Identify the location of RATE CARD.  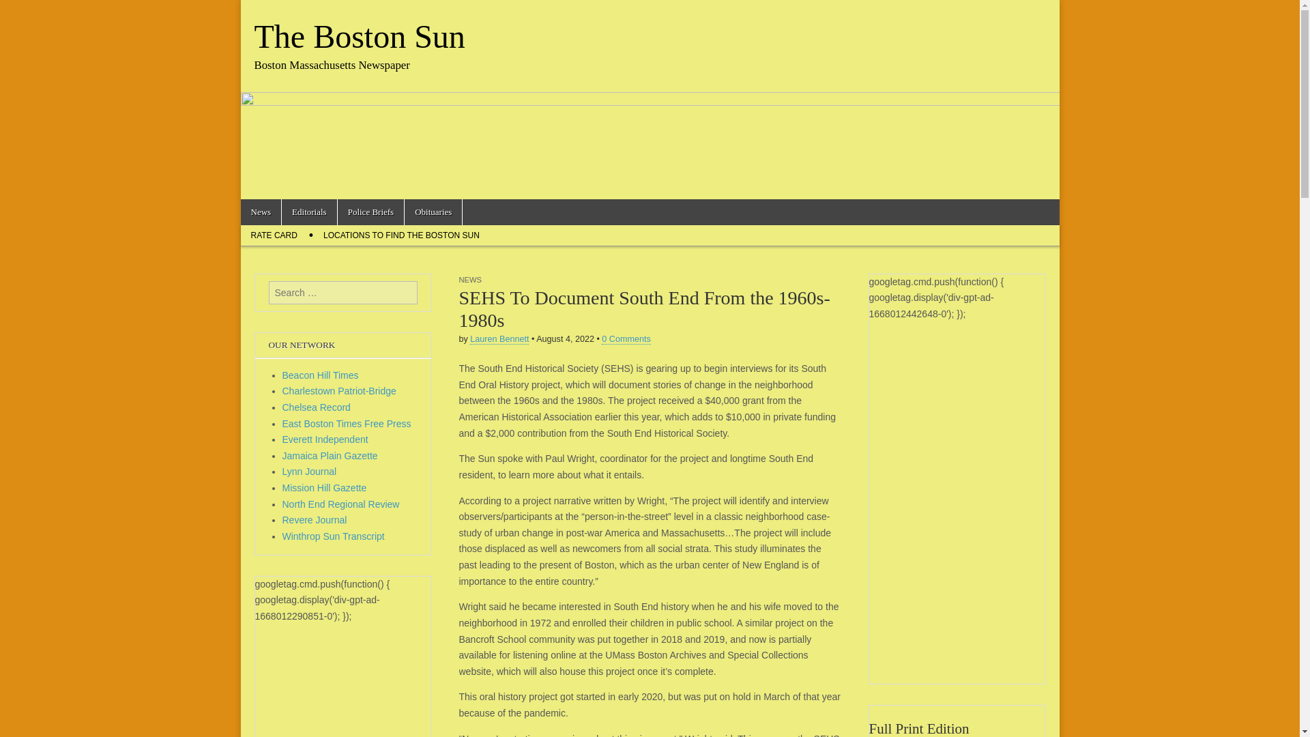
(273, 235).